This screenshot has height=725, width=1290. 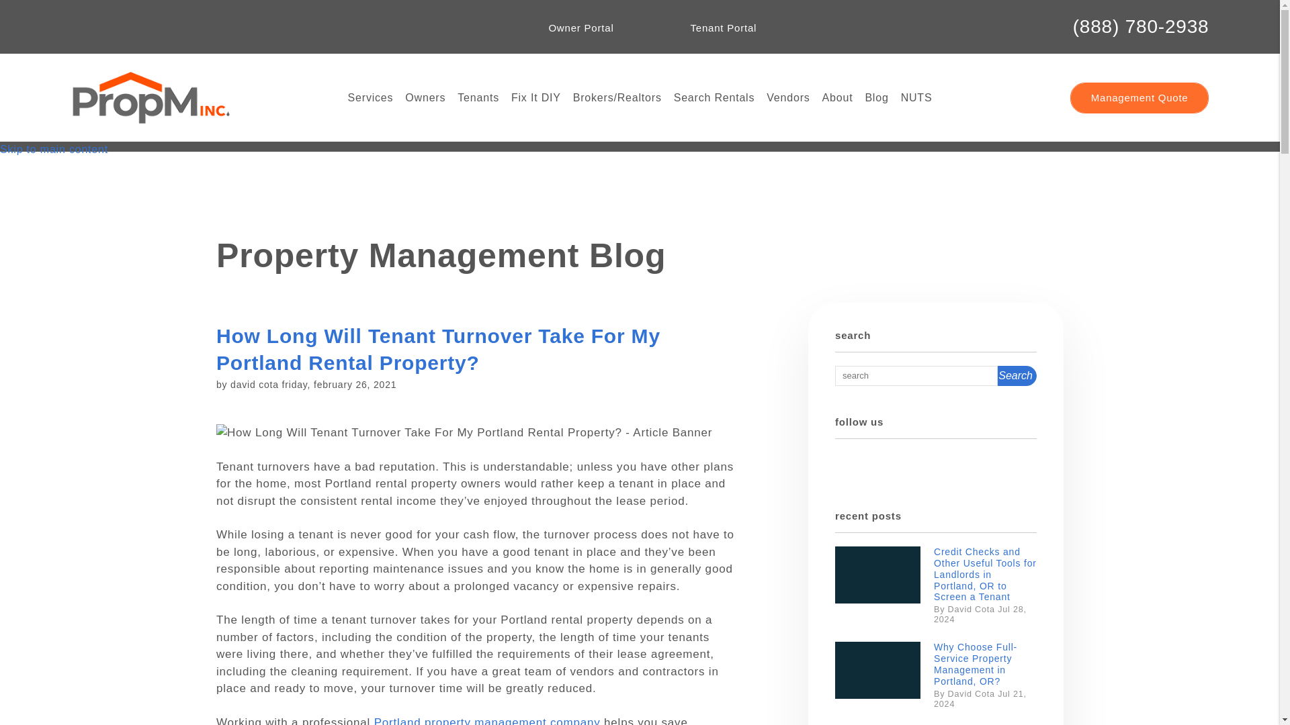 What do you see at coordinates (478, 97) in the screenshot?
I see `Tenants` at bounding box center [478, 97].